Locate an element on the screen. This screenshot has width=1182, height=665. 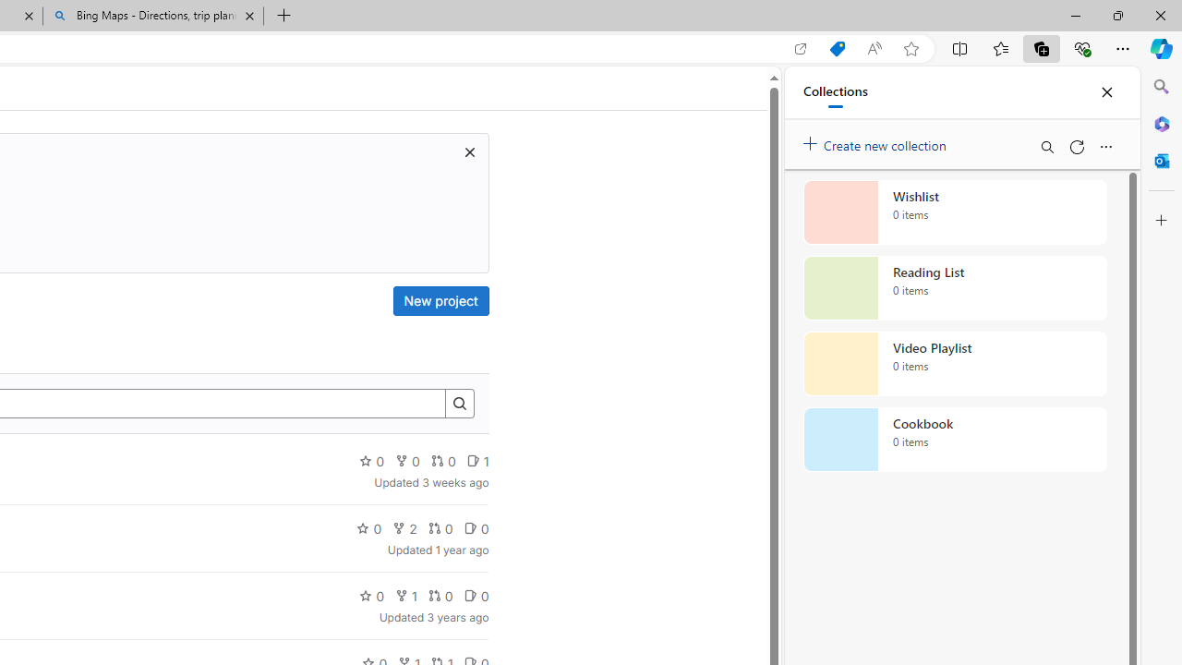
Create new collection is located at coordinates (877, 141).